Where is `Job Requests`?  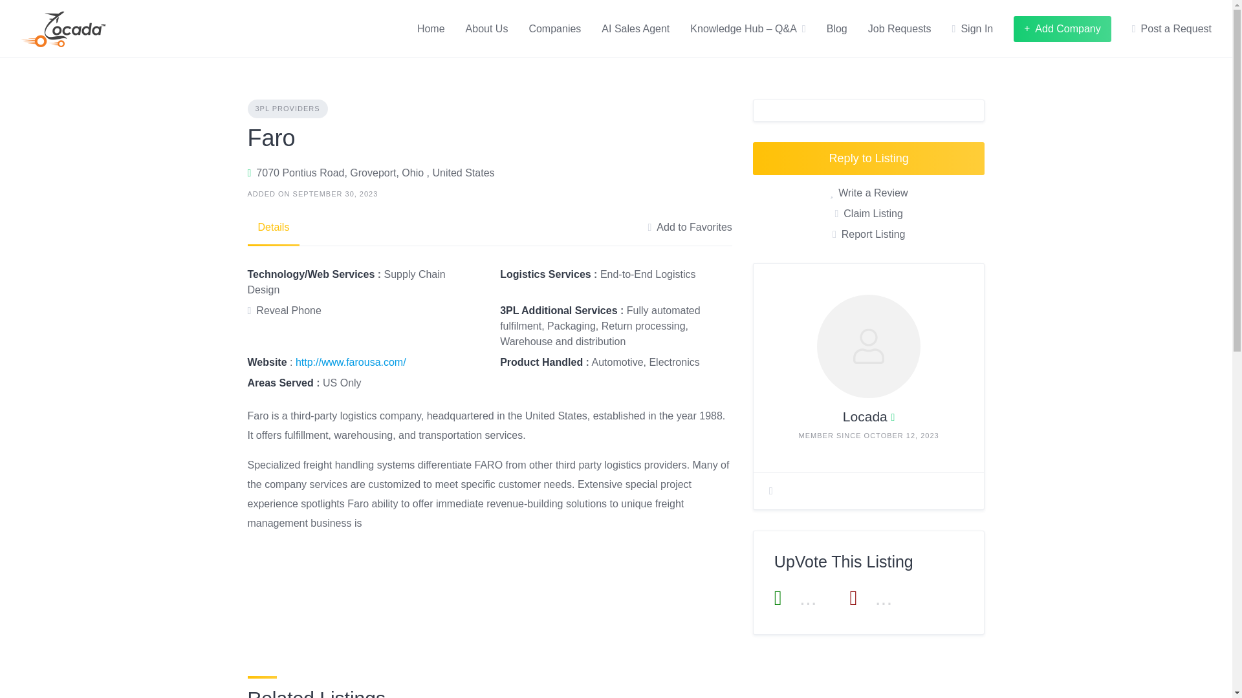 Job Requests is located at coordinates (900, 28).